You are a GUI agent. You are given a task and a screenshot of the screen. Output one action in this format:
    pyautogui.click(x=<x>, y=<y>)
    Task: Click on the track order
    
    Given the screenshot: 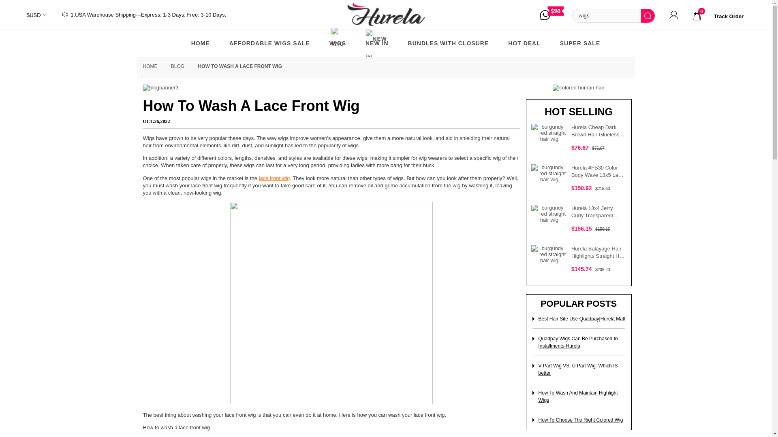 What is the action you would take?
    pyautogui.click(x=729, y=16)
    